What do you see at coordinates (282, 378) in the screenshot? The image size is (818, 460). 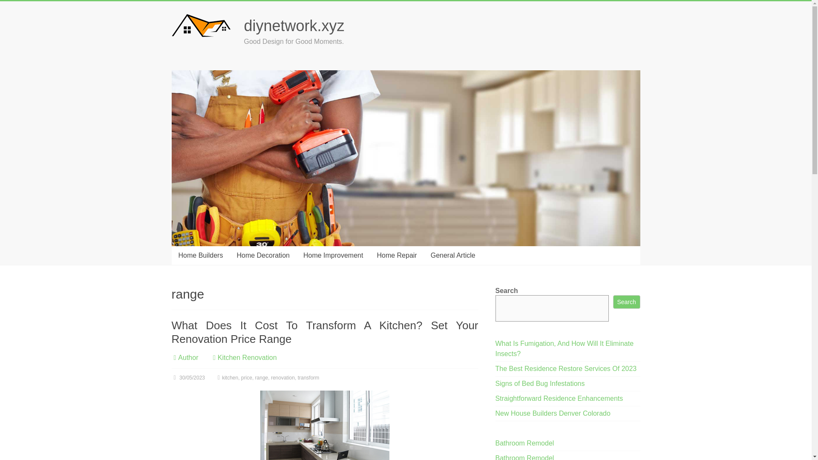 I see `renovation` at bounding box center [282, 378].